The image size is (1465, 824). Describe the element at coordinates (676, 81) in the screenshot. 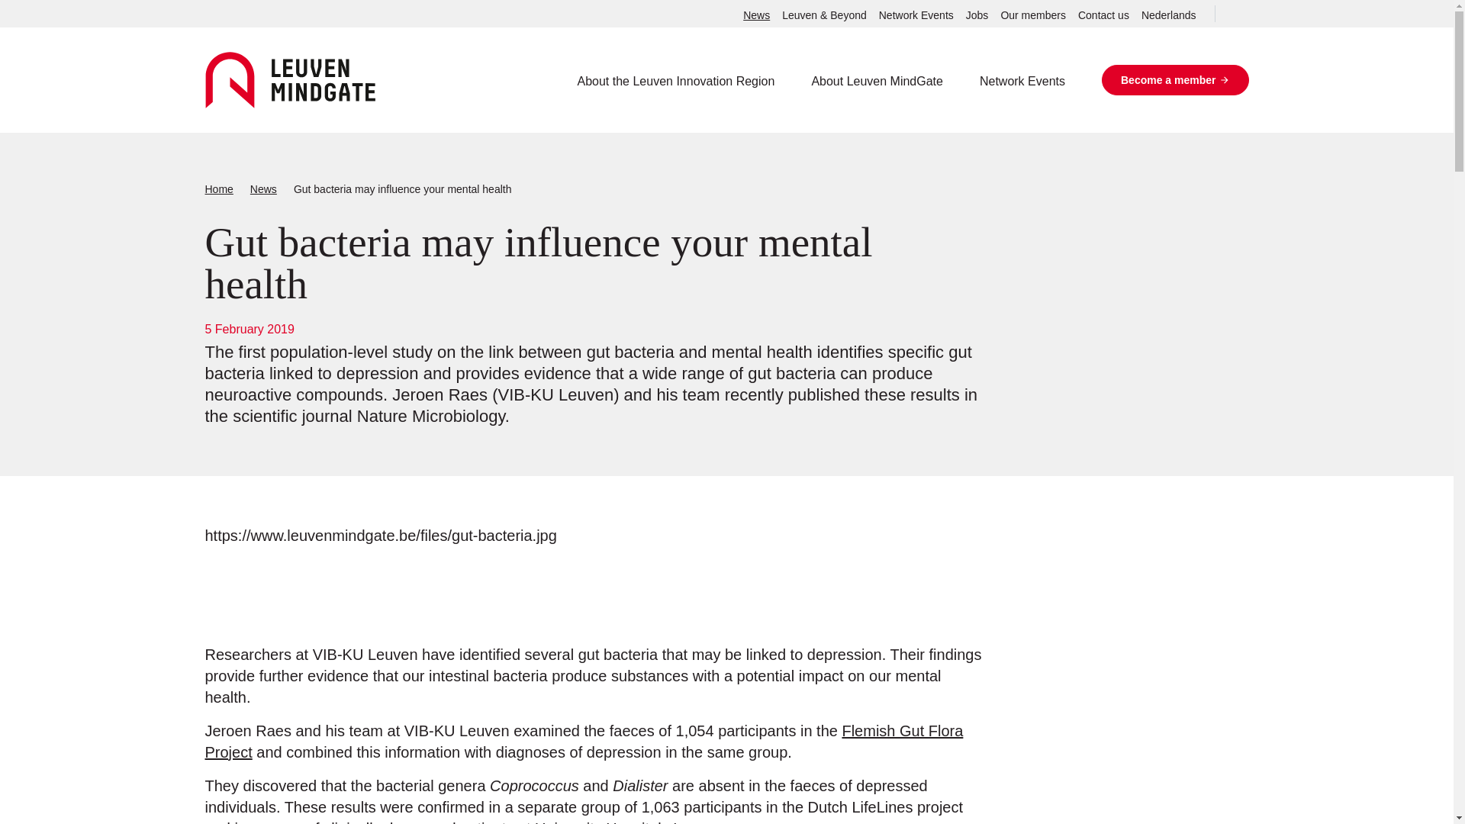

I see `About the Leuven Innovation Region` at that location.